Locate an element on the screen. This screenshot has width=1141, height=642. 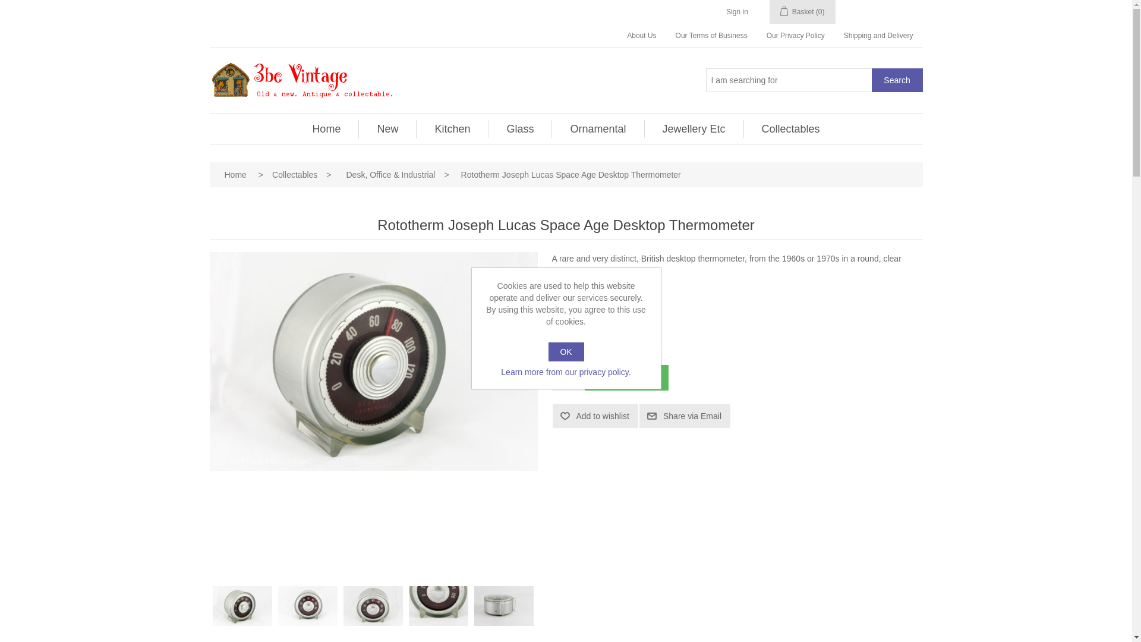
About Us is located at coordinates (642, 36).